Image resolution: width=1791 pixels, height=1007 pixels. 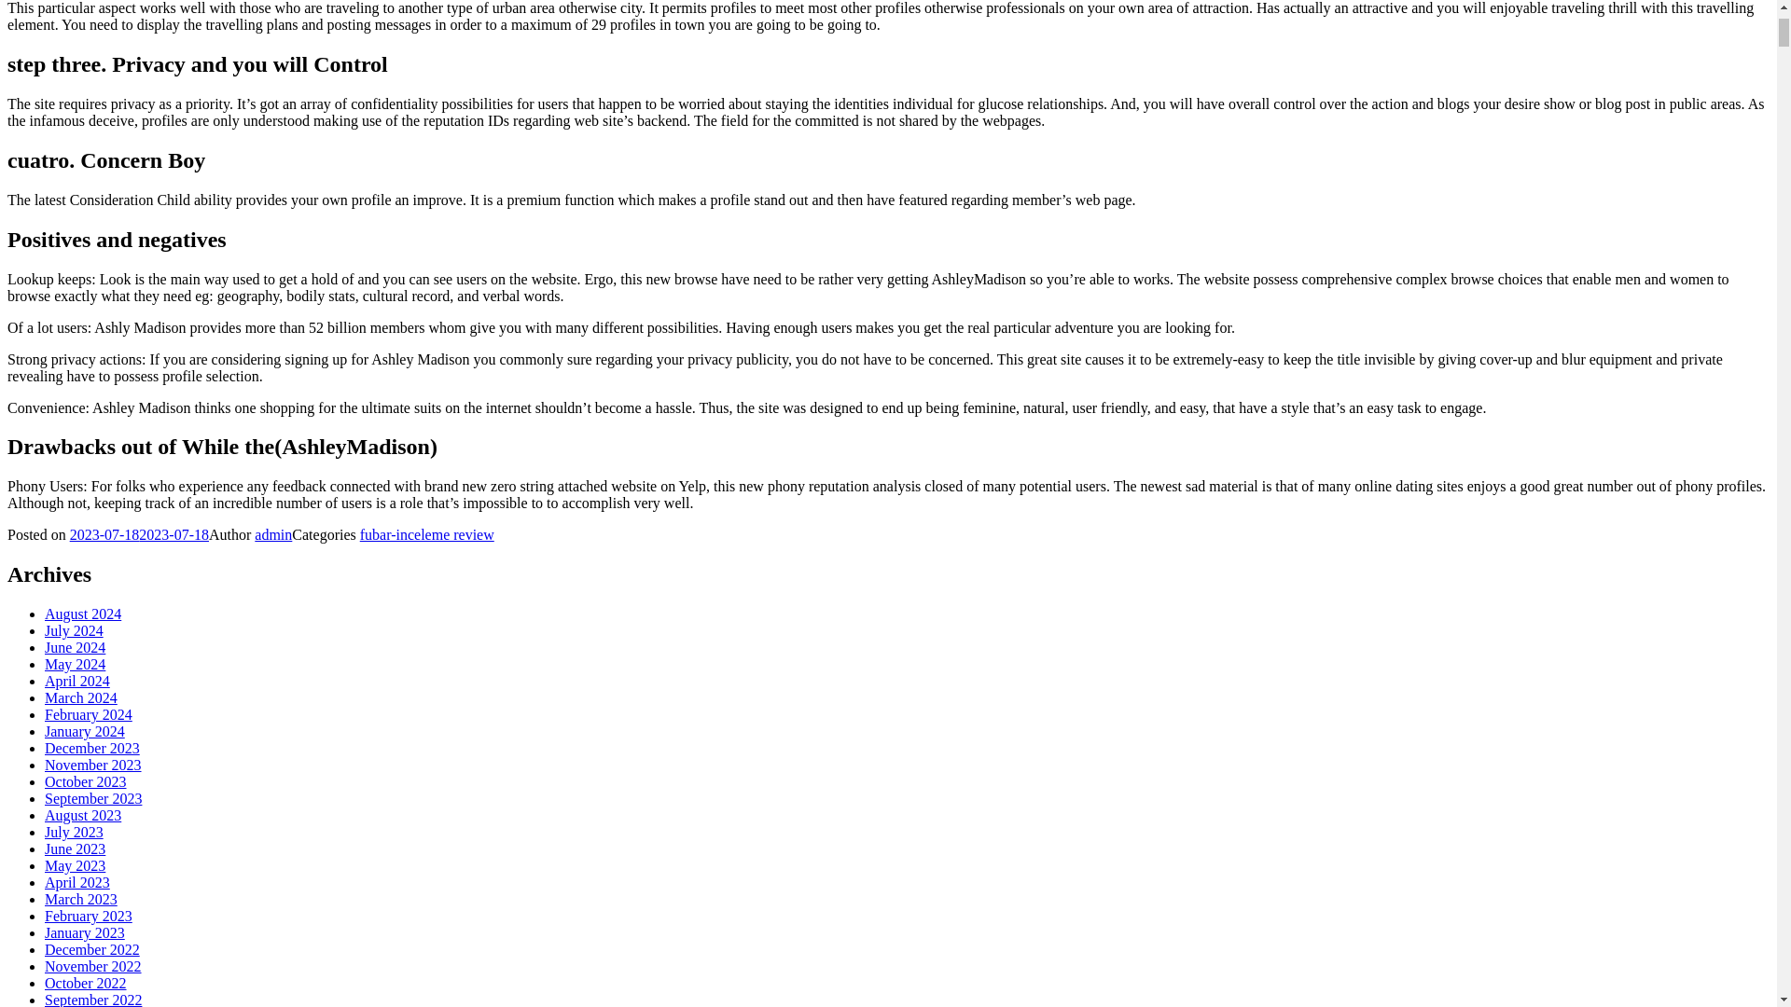 I want to click on August 2023, so click(x=83, y=815).